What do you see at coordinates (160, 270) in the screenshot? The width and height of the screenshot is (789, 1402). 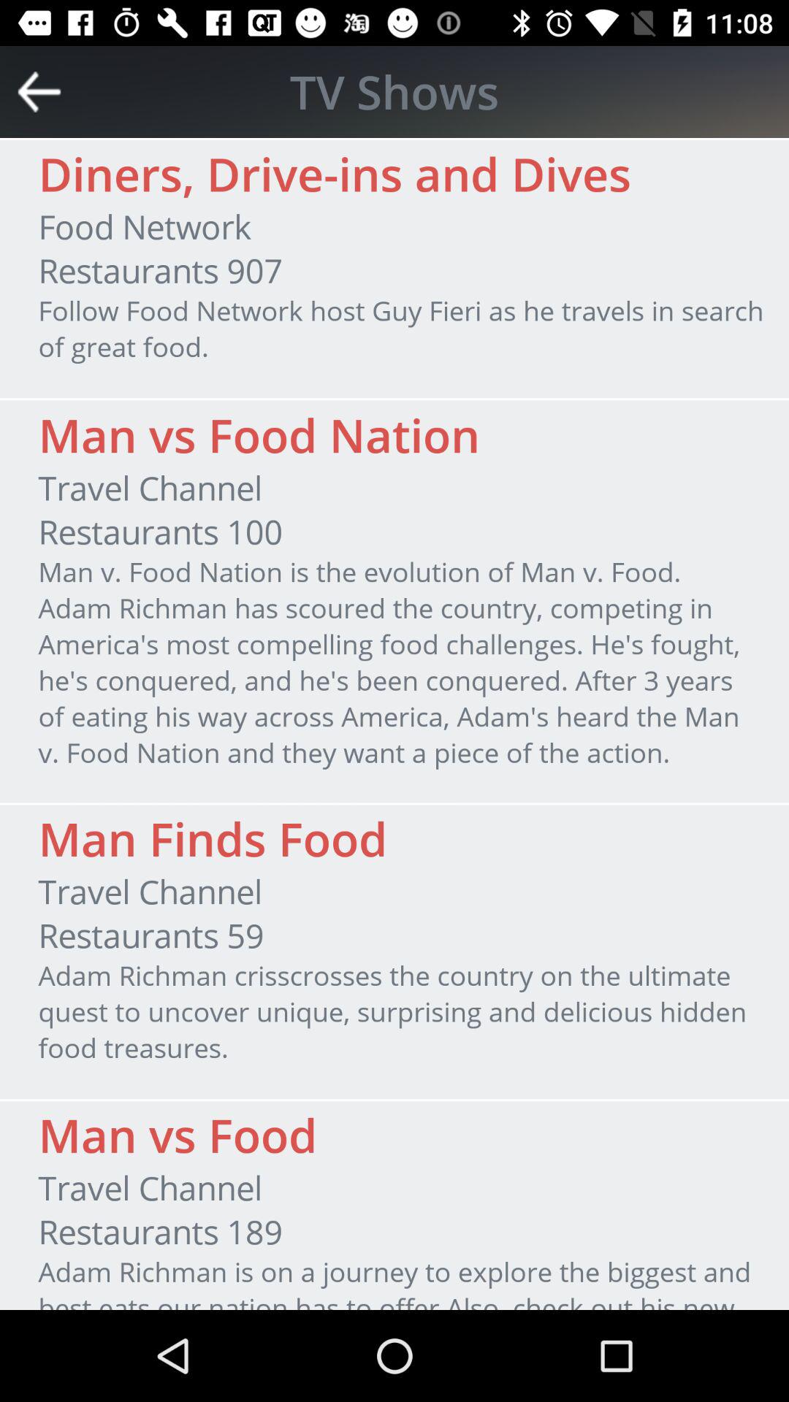 I see `flip to restaurants 907` at bounding box center [160, 270].